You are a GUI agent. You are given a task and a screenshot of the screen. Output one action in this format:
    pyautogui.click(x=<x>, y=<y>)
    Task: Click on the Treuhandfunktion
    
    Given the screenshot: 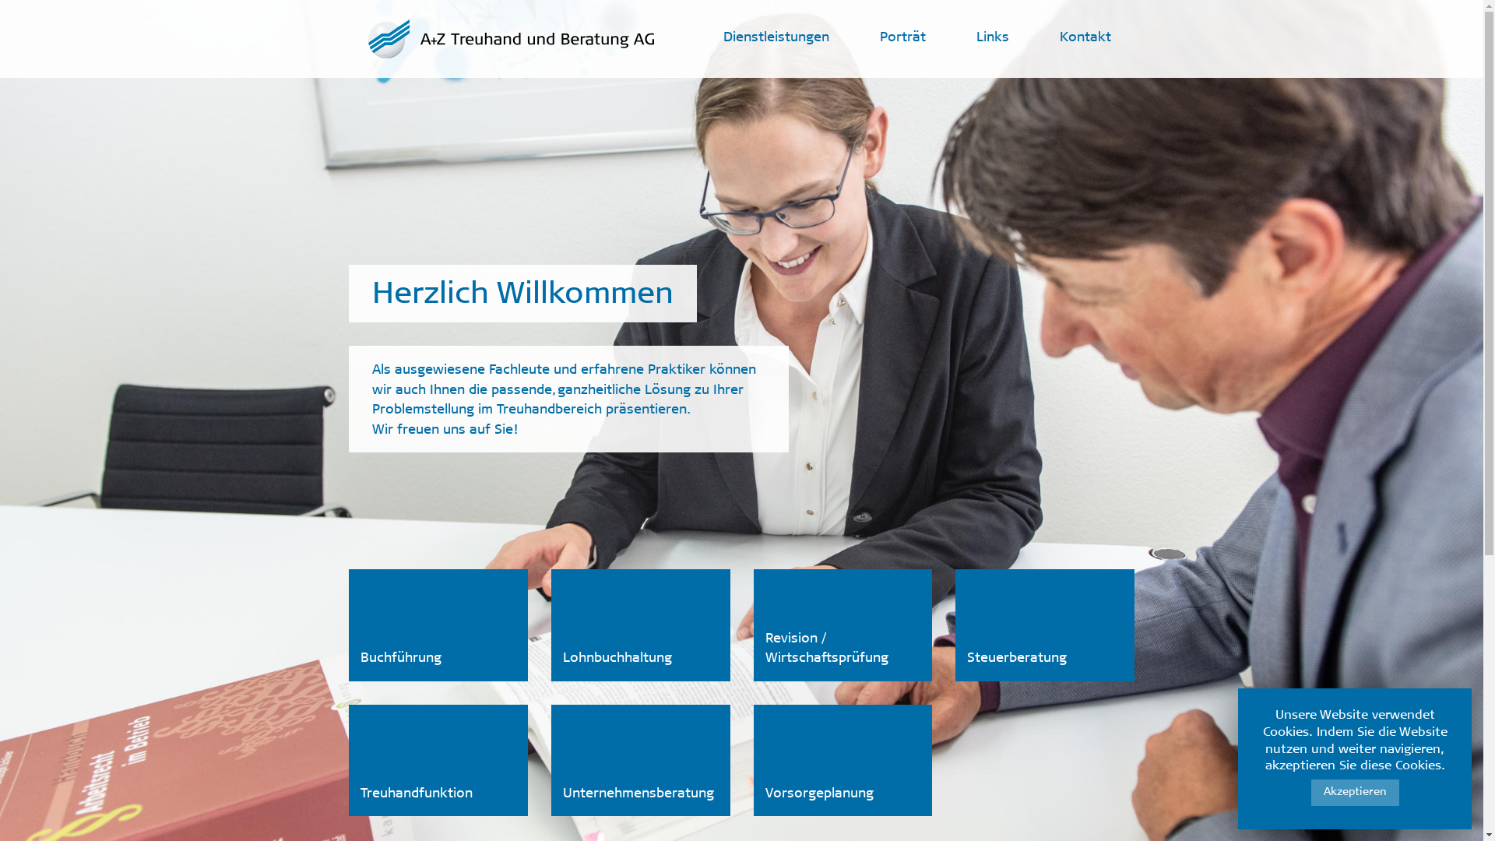 What is the action you would take?
    pyautogui.click(x=438, y=760)
    